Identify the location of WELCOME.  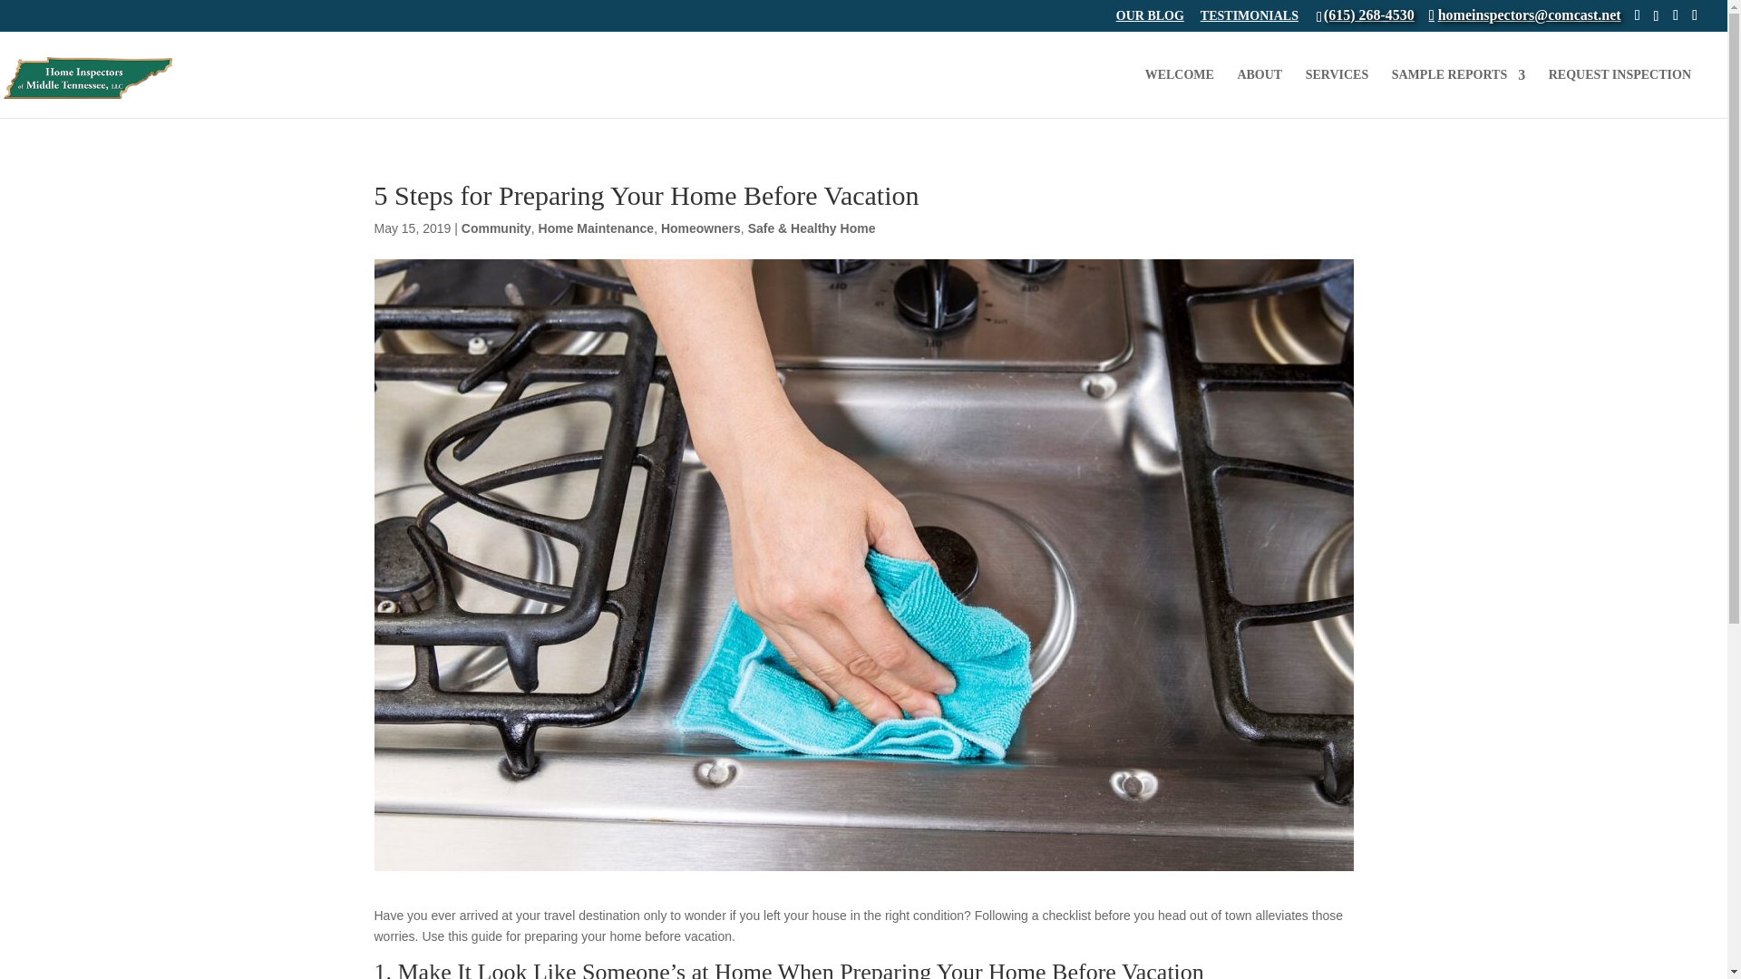
(1179, 92).